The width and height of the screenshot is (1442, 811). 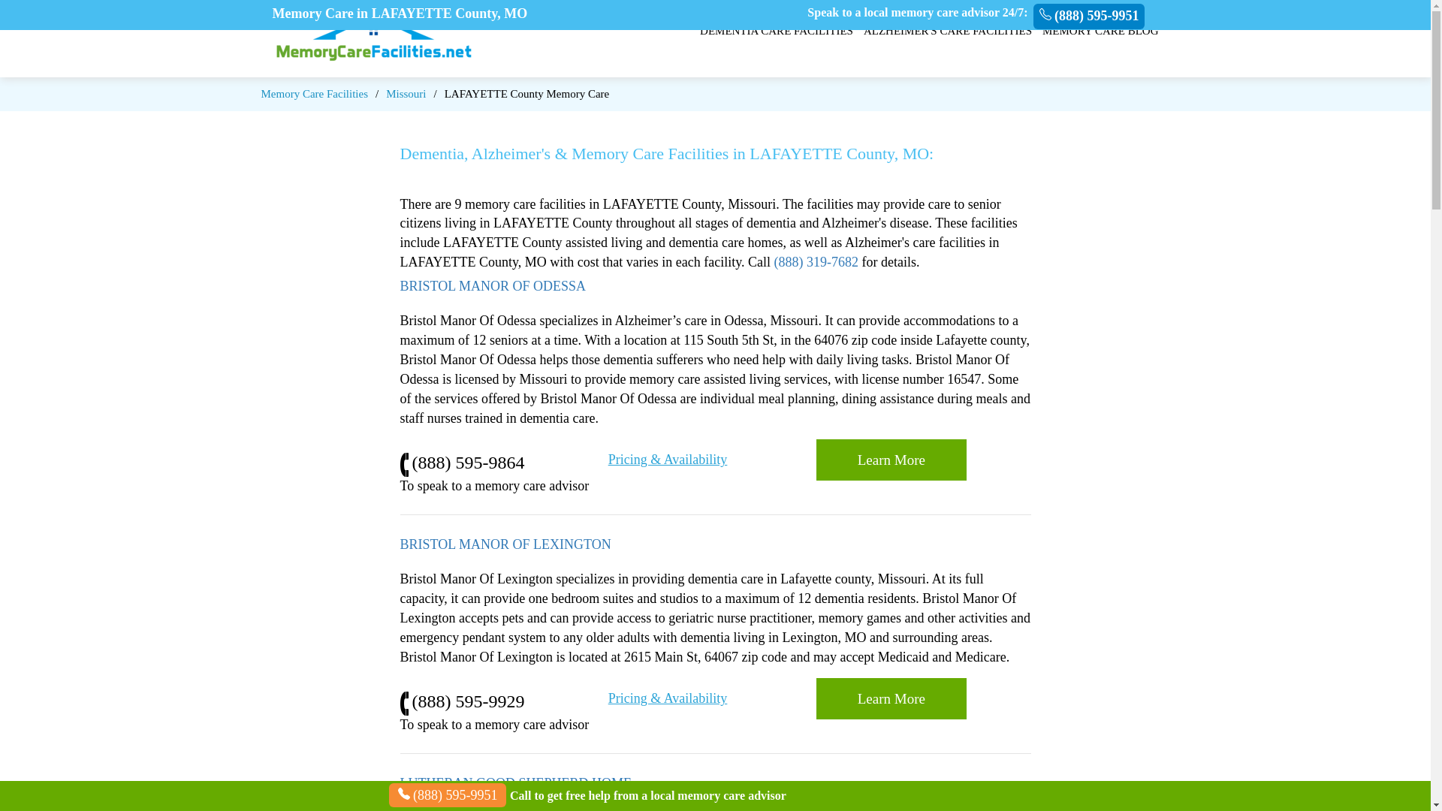 What do you see at coordinates (777, 31) in the screenshot?
I see `DEMENTIA CARE FACILITIES` at bounding box center [777, 31].